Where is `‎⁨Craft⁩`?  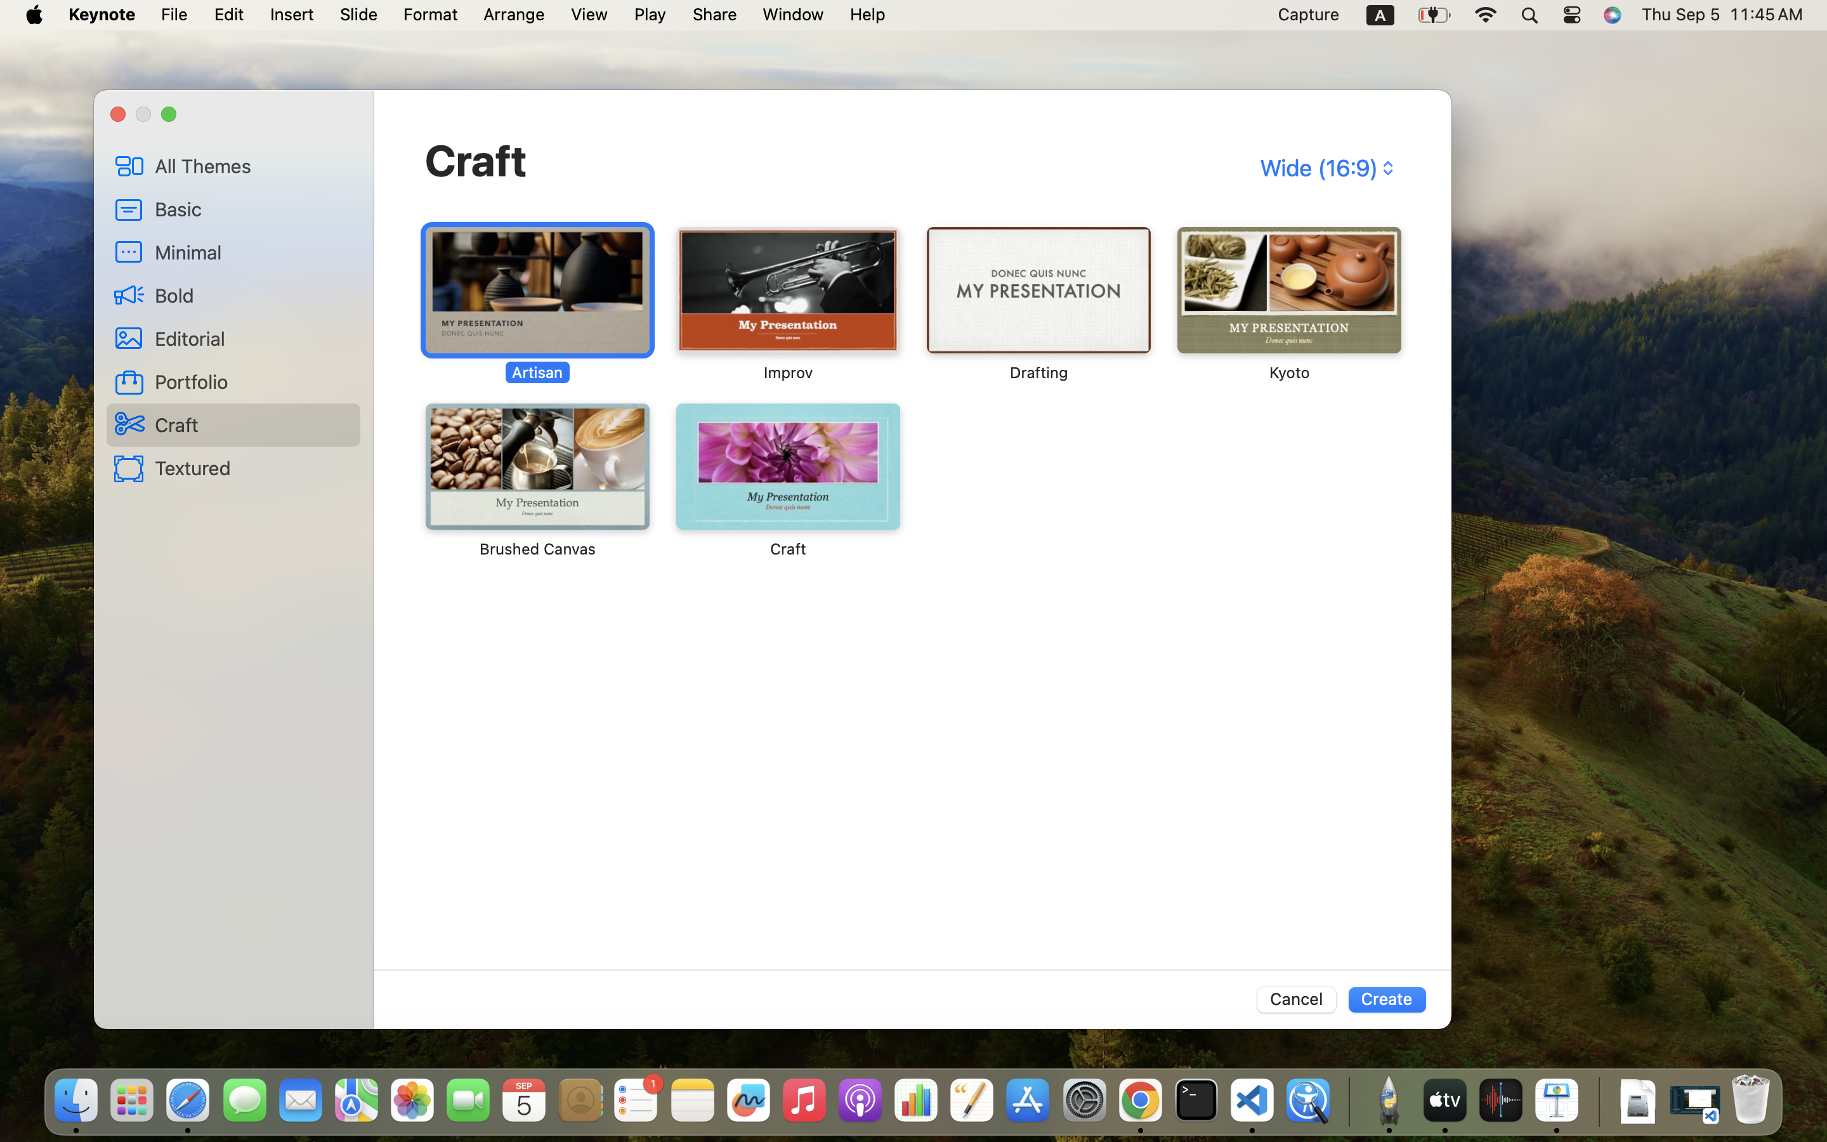
‎⁨Craft⁩ is located at coordinates (787, 481).